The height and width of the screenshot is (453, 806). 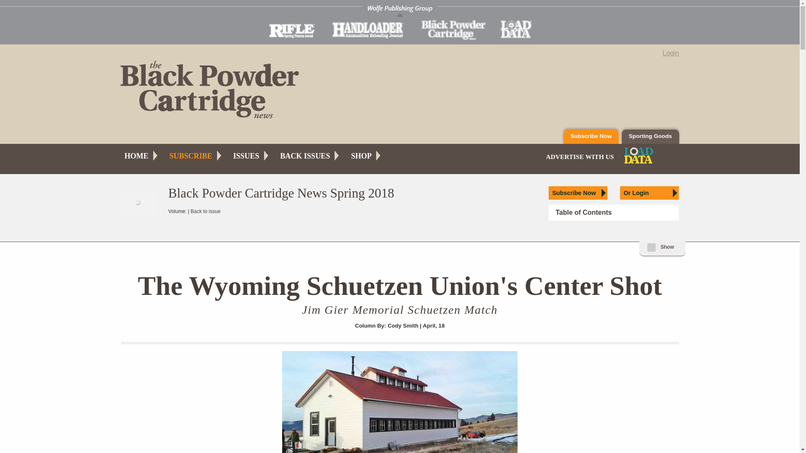 I want to click on Table of Contents, so click(x=614, y=212).